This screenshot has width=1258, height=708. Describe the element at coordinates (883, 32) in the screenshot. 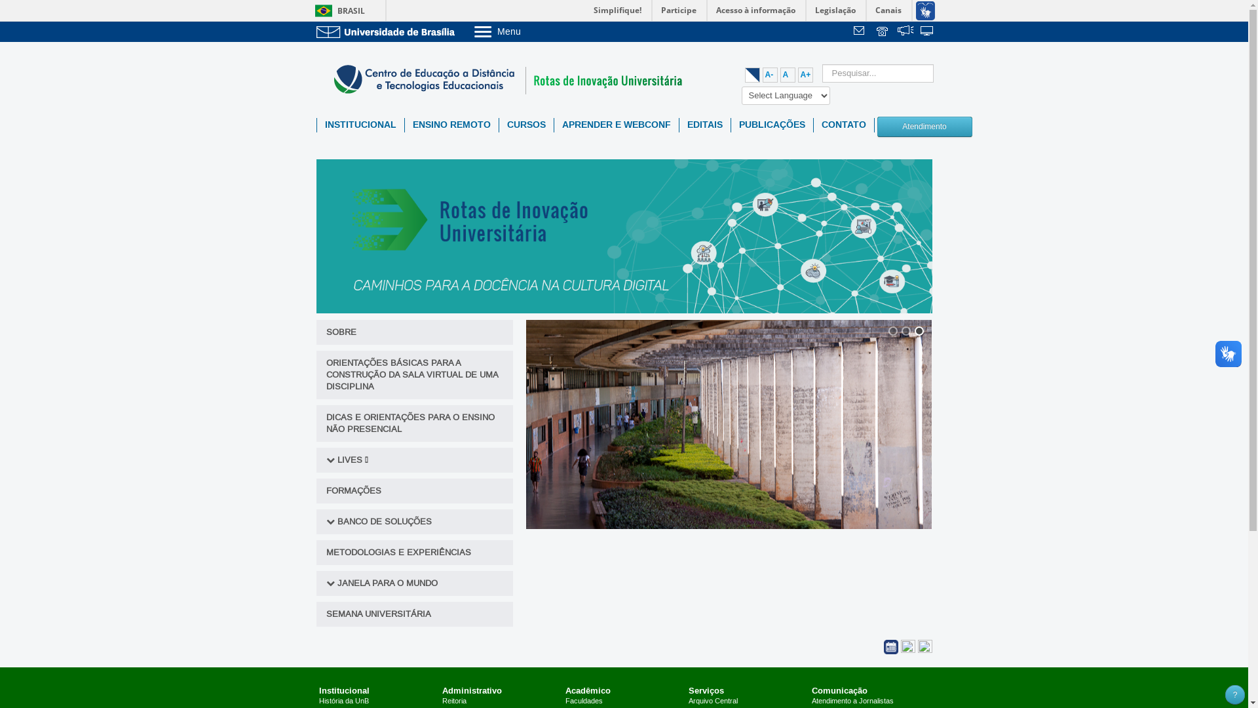

I see ` ` at that location.